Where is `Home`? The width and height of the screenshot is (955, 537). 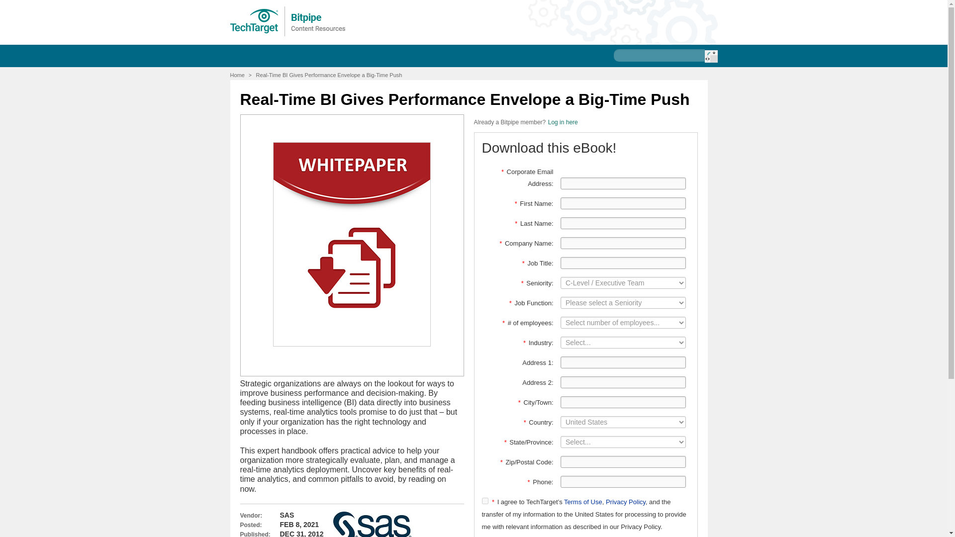
Home is located at coordinates (237, 75).